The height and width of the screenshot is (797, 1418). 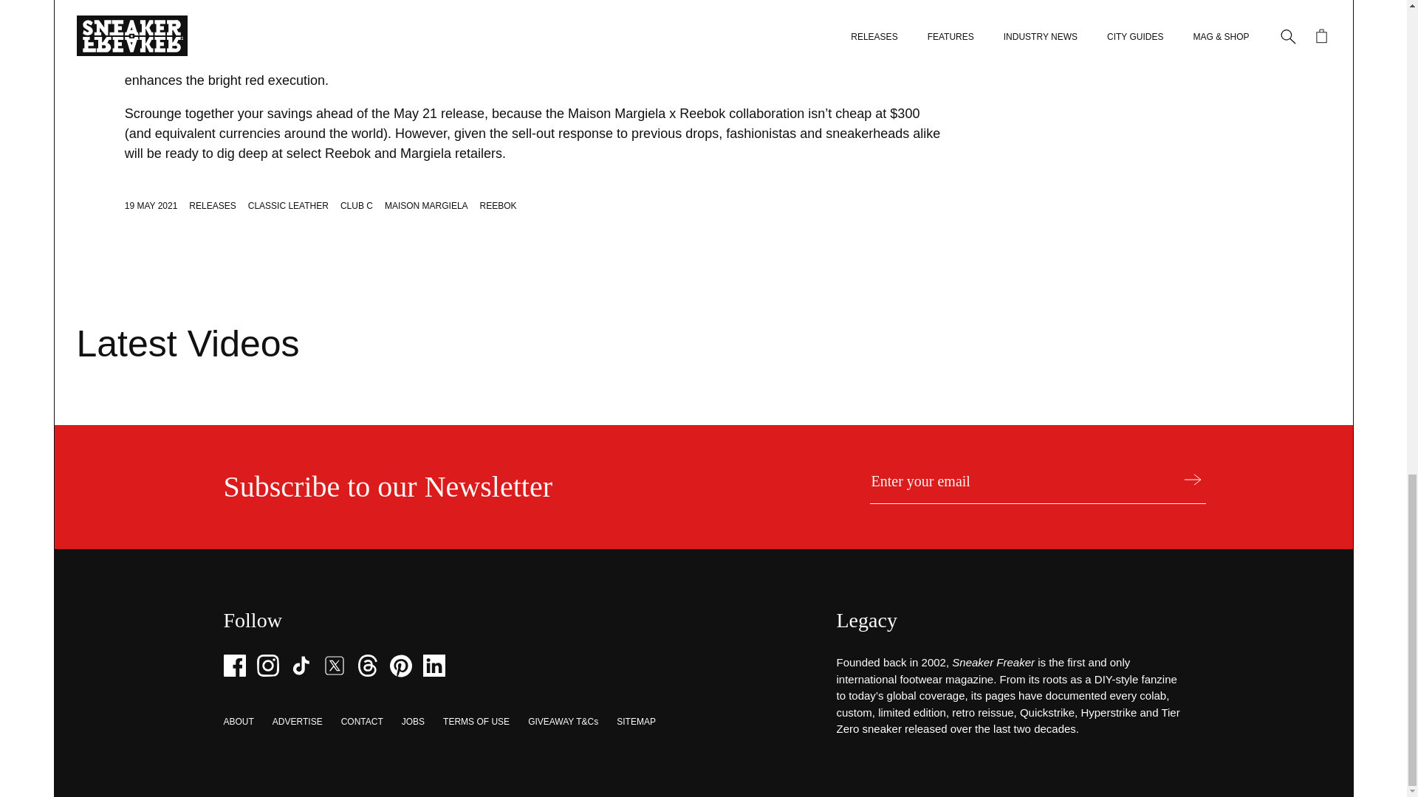 What do you see at coordinates (238, 721) in the screenshot?
I see `ABOUT` at bounding box center [238, 721].